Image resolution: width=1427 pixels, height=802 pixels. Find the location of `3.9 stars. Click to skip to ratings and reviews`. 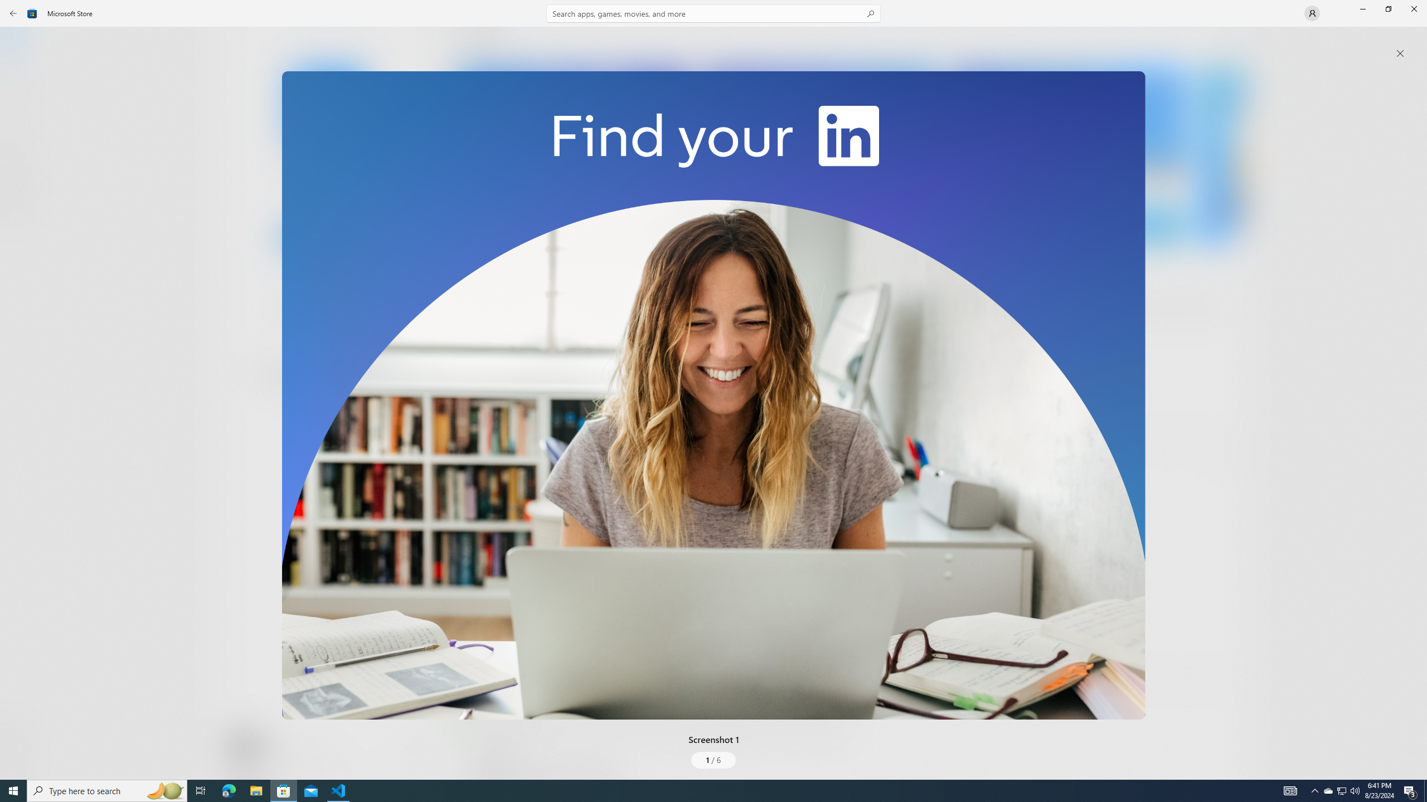

3.9 stars. Click to skip to ratings and reviews is located at coordinates (302, 310).